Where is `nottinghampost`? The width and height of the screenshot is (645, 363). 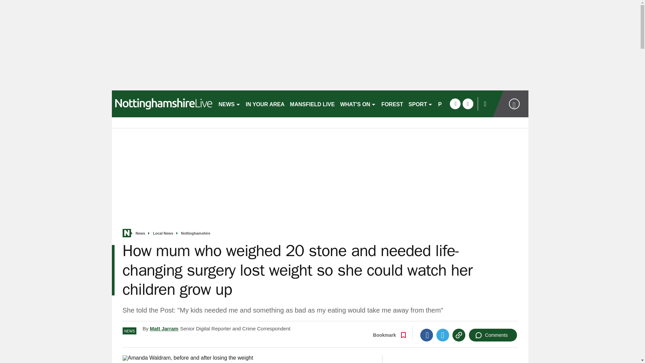
nottinghampost is located at coordinates (162, 104).